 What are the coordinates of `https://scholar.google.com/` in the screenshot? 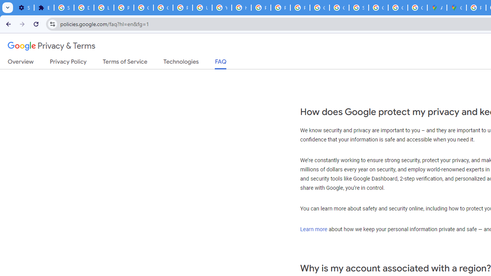 It's located at (242, 8).